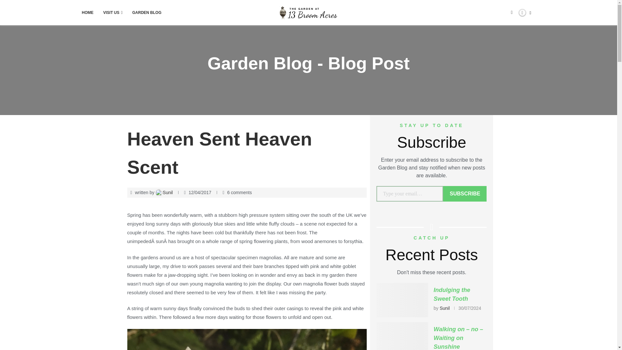  What do you see at coordinates (146, 12) in the screenshot?
I see `GARDEN BLOG` at bounding box center [146, 12].